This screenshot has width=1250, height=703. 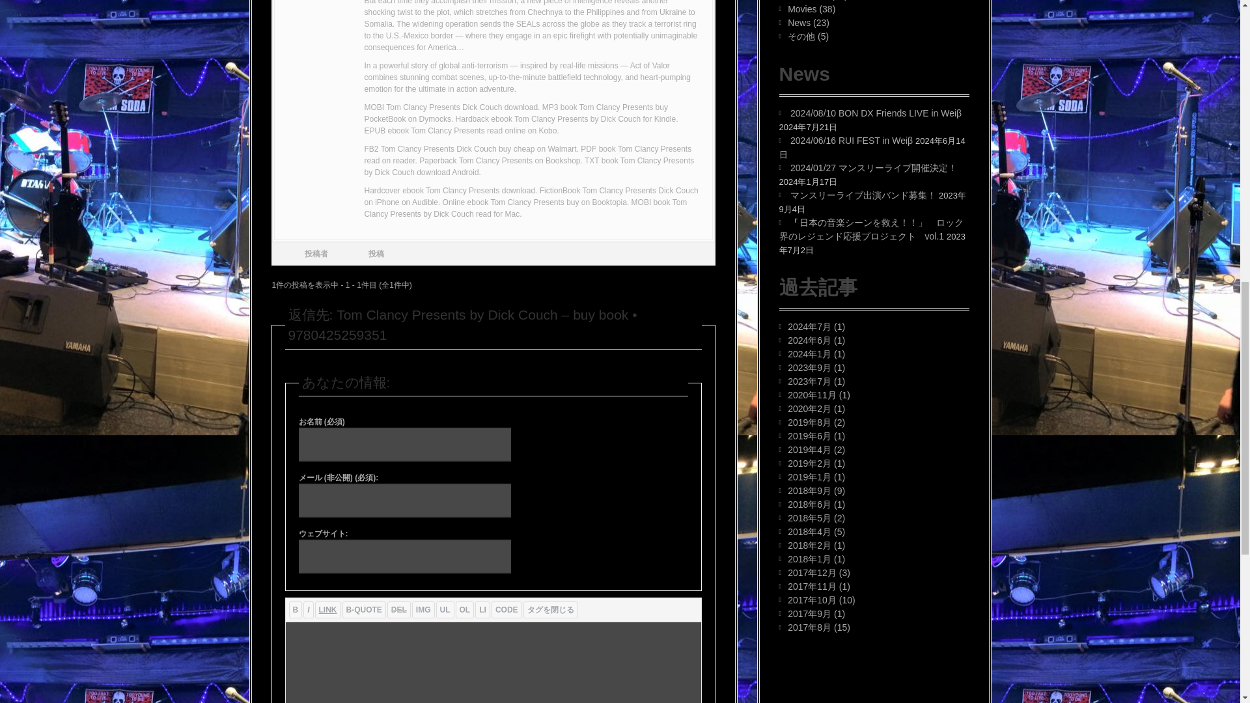 I want to click on link, so click(x=328, y=610).